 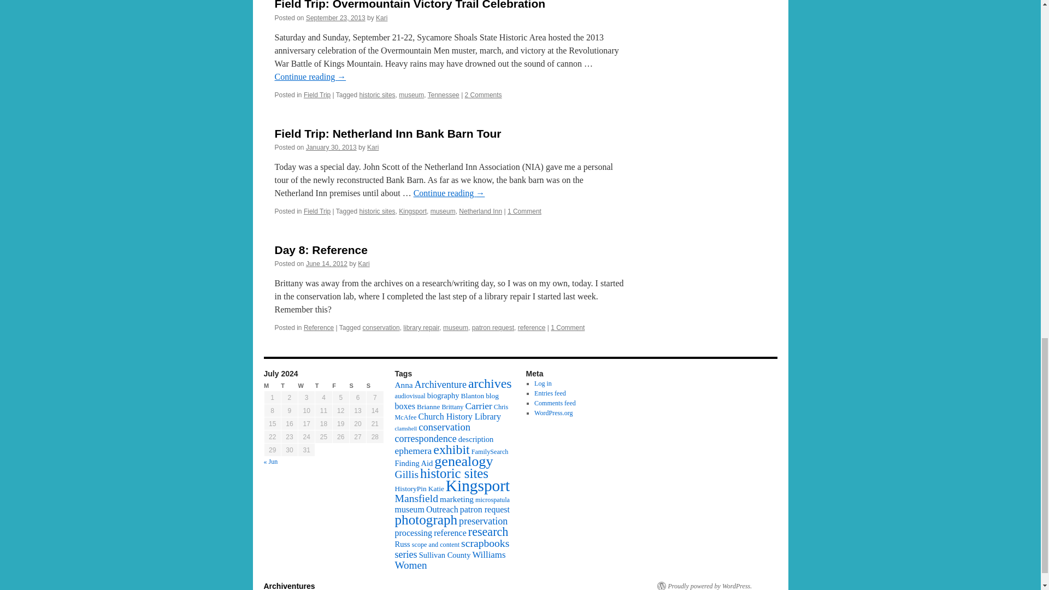 I want to click on View all posts by Kari, so click(x=381, y=17).